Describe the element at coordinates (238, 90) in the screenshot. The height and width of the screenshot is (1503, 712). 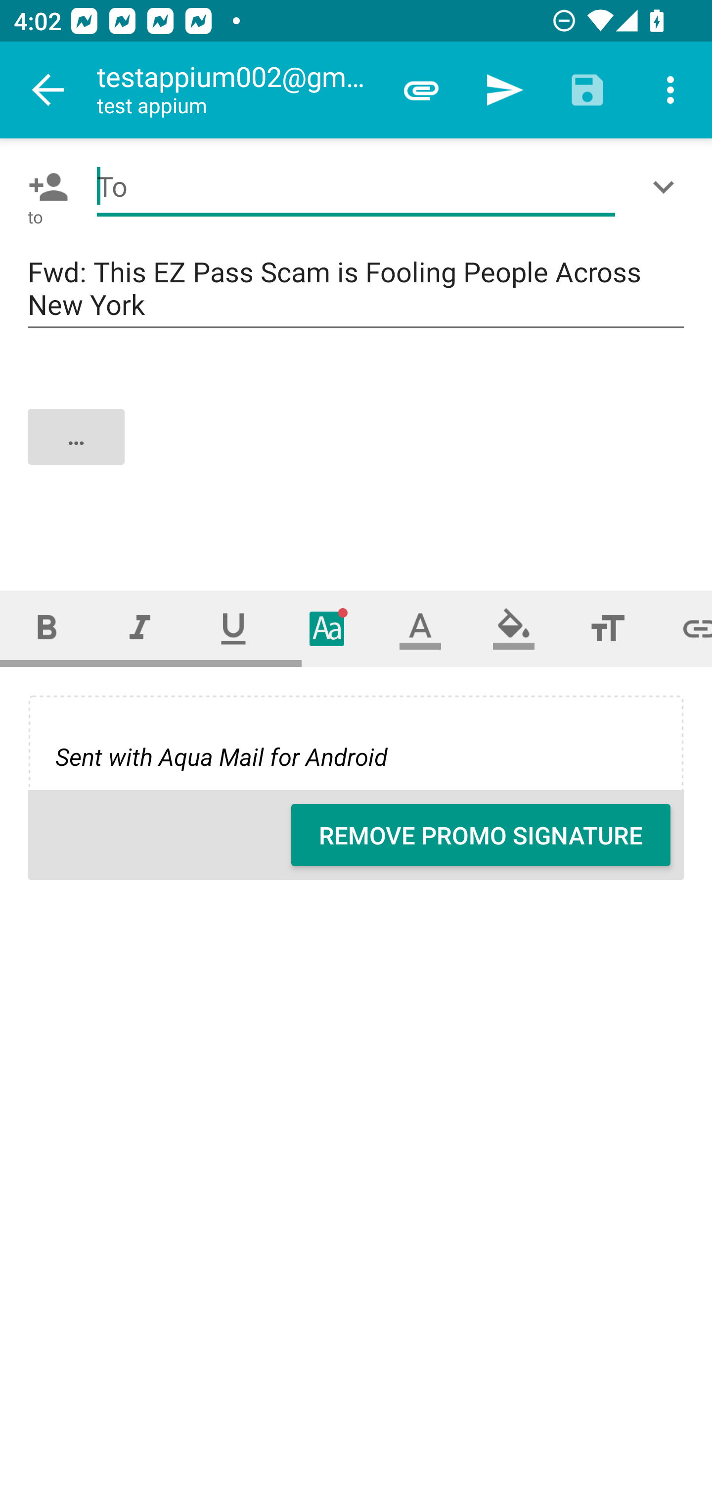
I see `testappium002@gmail.com test appium` at that location.